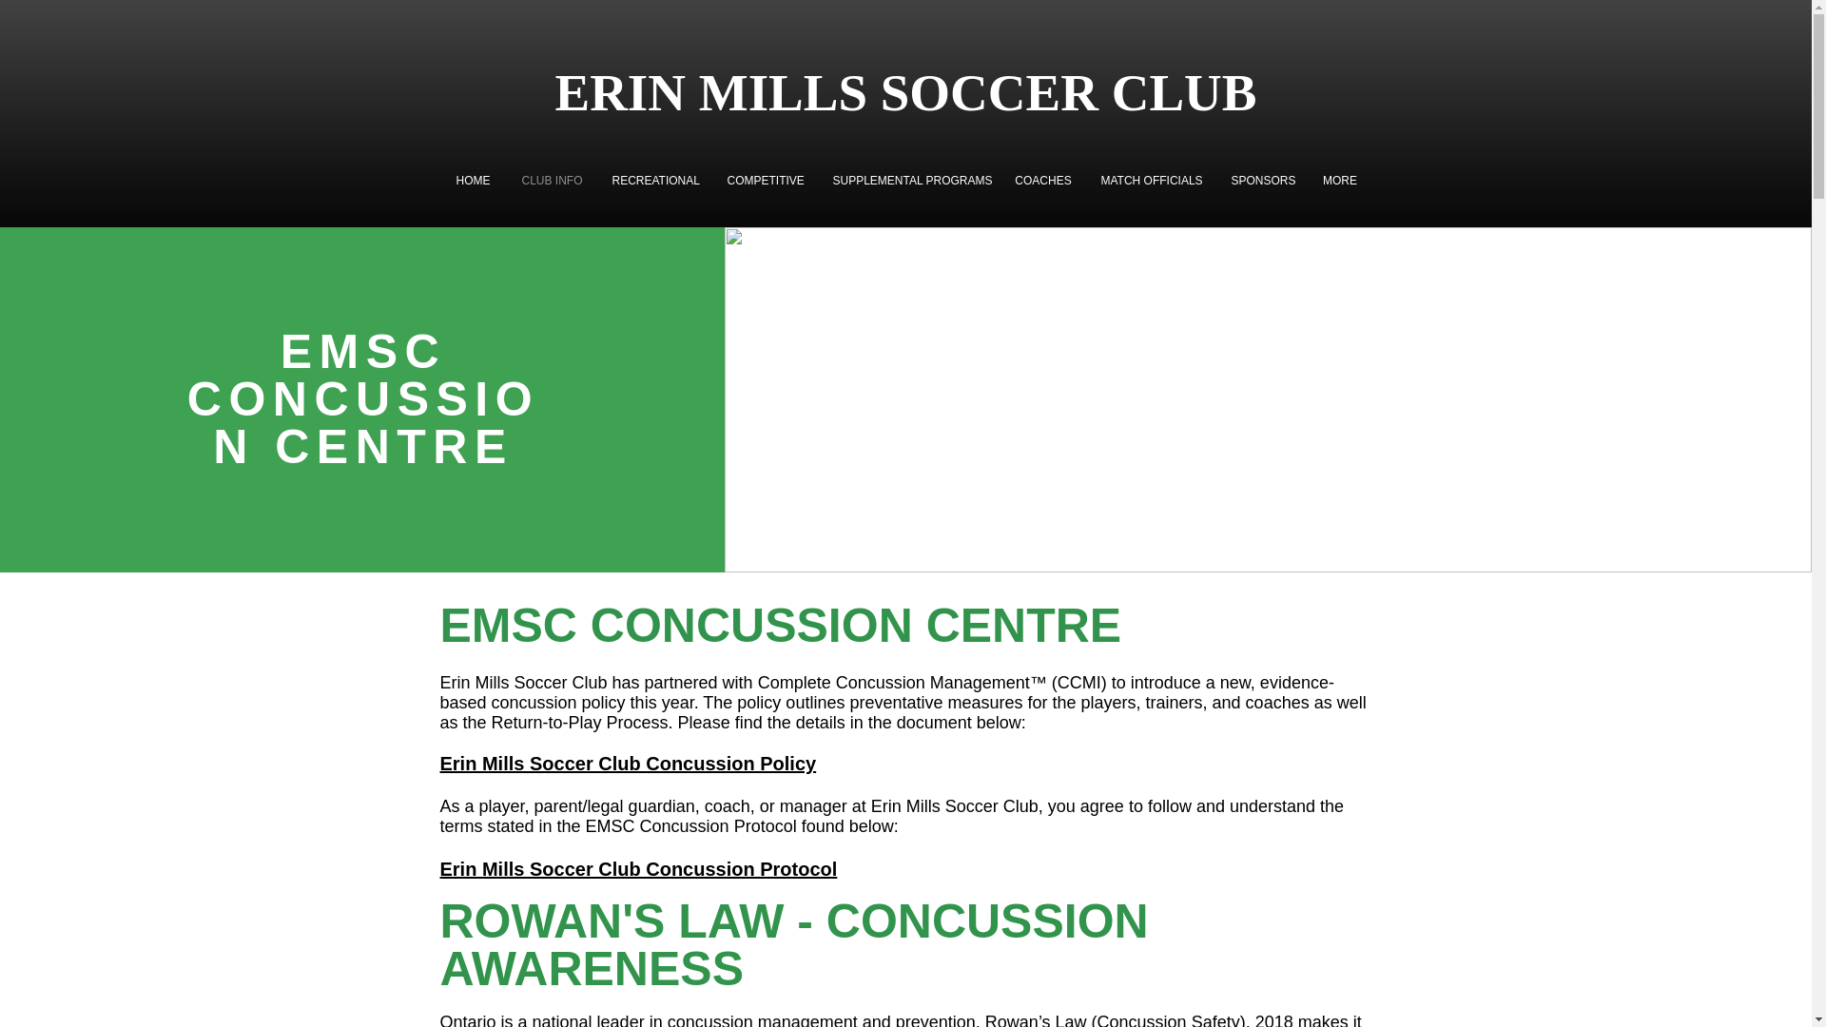 This screenshot has height=1027, width=1826. Describe the element at coordinates (654, 181) in the screenshot. I see `RECREATIONAL` at that location.